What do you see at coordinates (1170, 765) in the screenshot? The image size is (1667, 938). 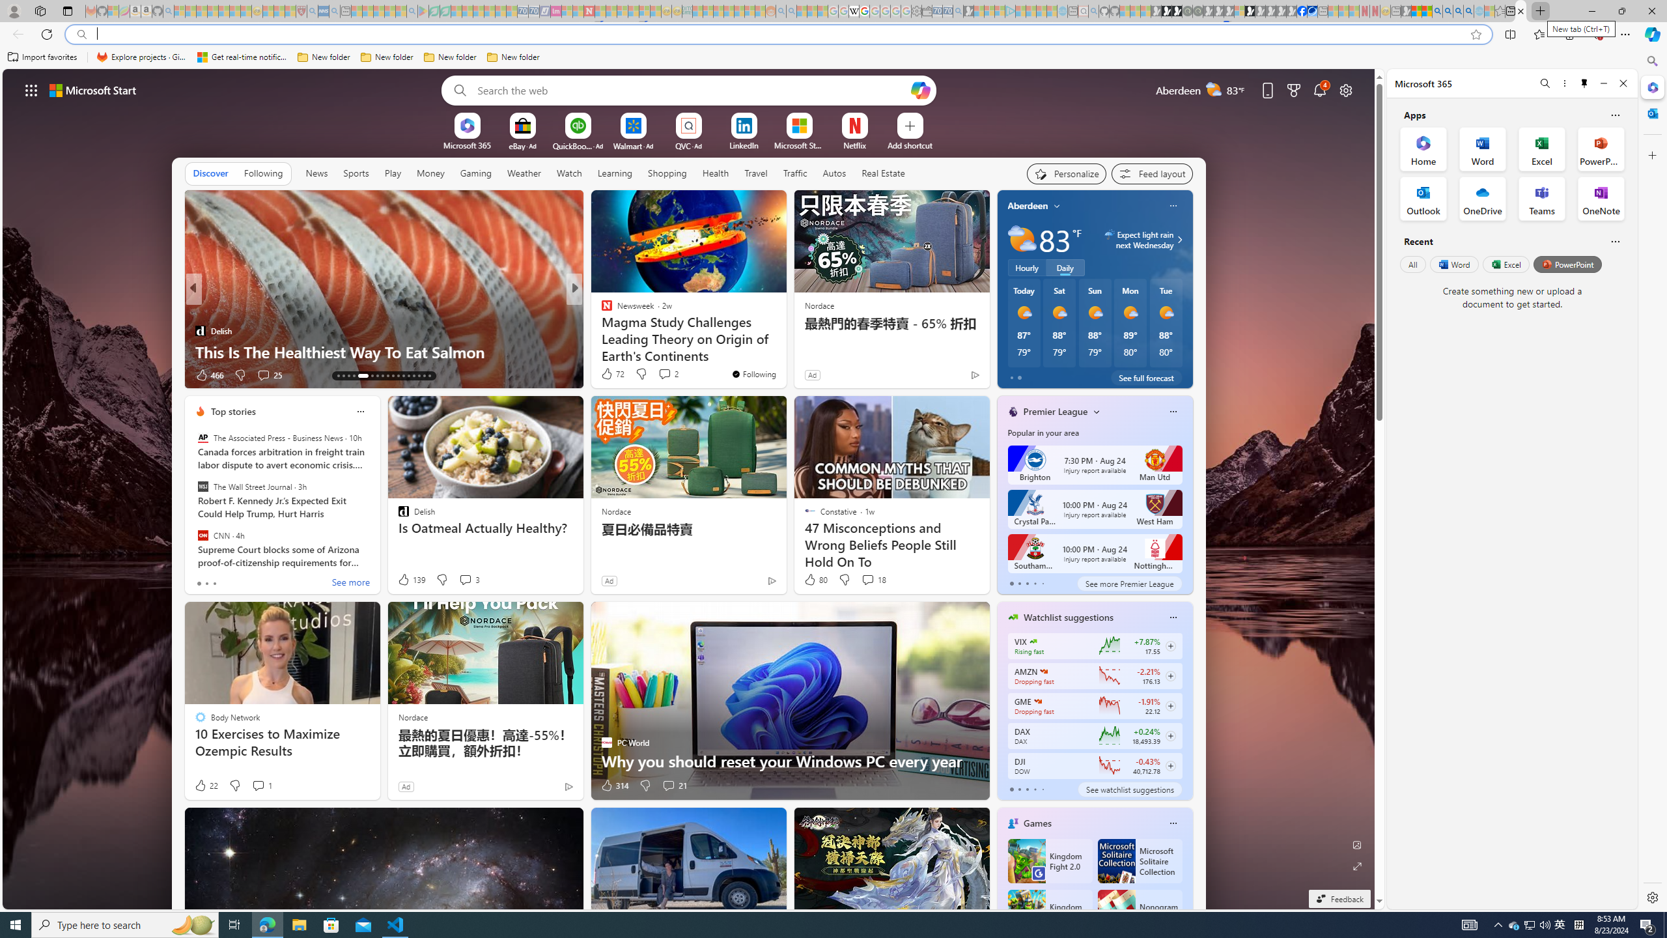 I see `Class: follow-button  m` at bounding box center [1170, 765].